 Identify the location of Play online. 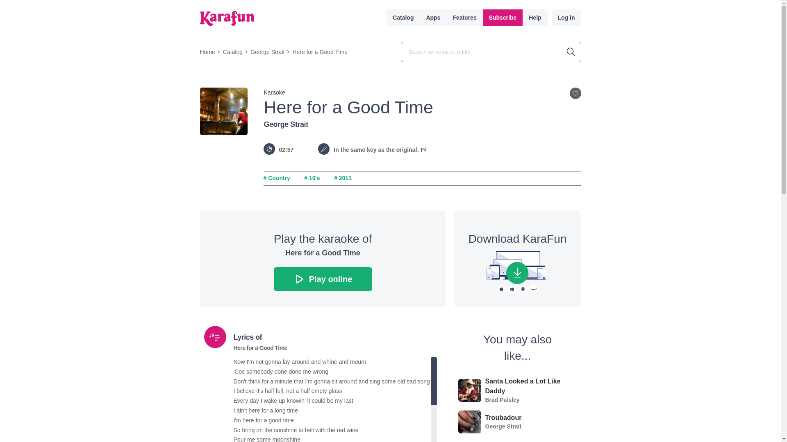
(323, 279).